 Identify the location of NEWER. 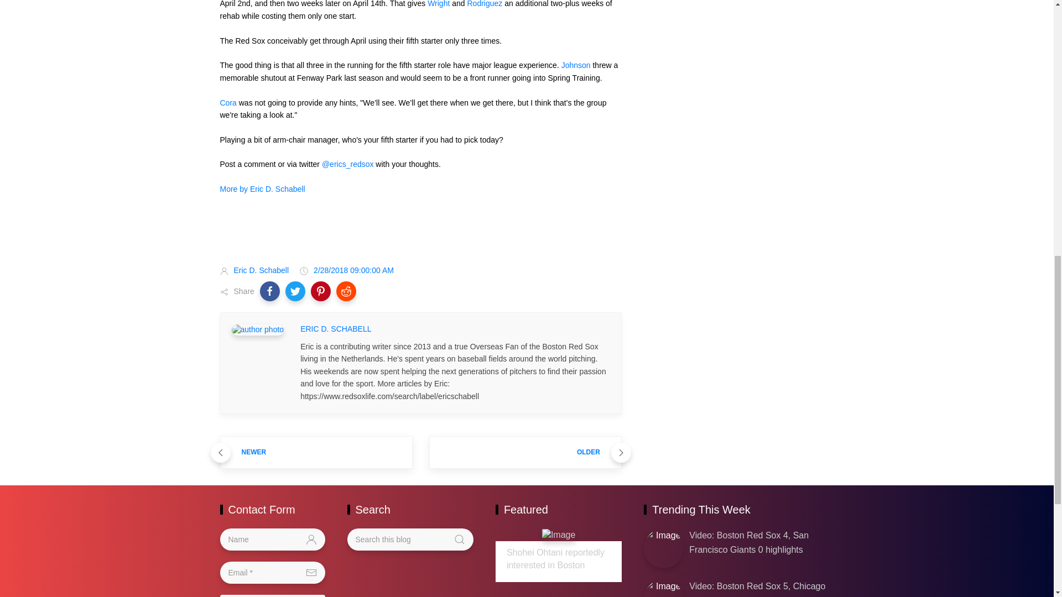
(316, 452).